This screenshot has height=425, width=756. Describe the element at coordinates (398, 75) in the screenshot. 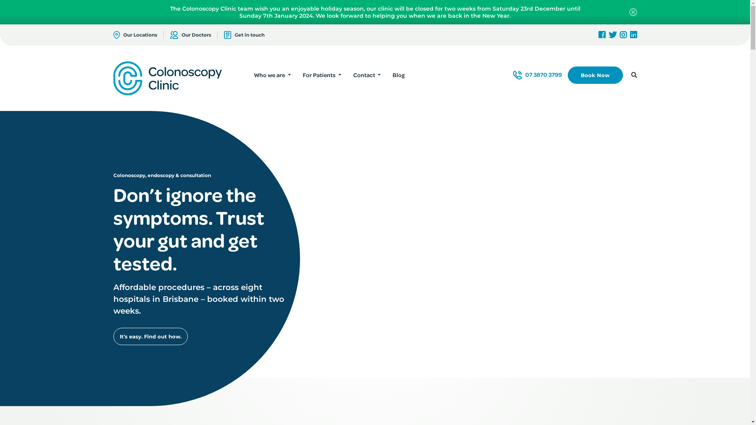

I see `Blog` at that location.